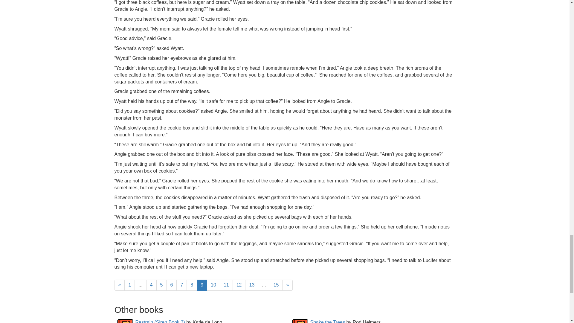 The image size is (574, 323). I want to click on 5, so click(161, 285).